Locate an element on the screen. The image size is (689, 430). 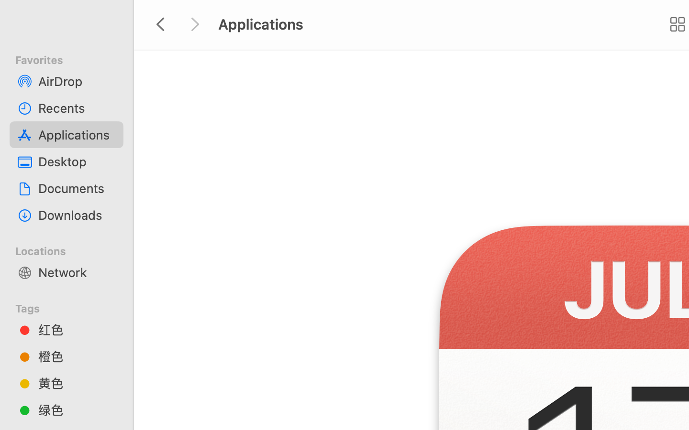
橙色 is located at coordinates (77, 356).